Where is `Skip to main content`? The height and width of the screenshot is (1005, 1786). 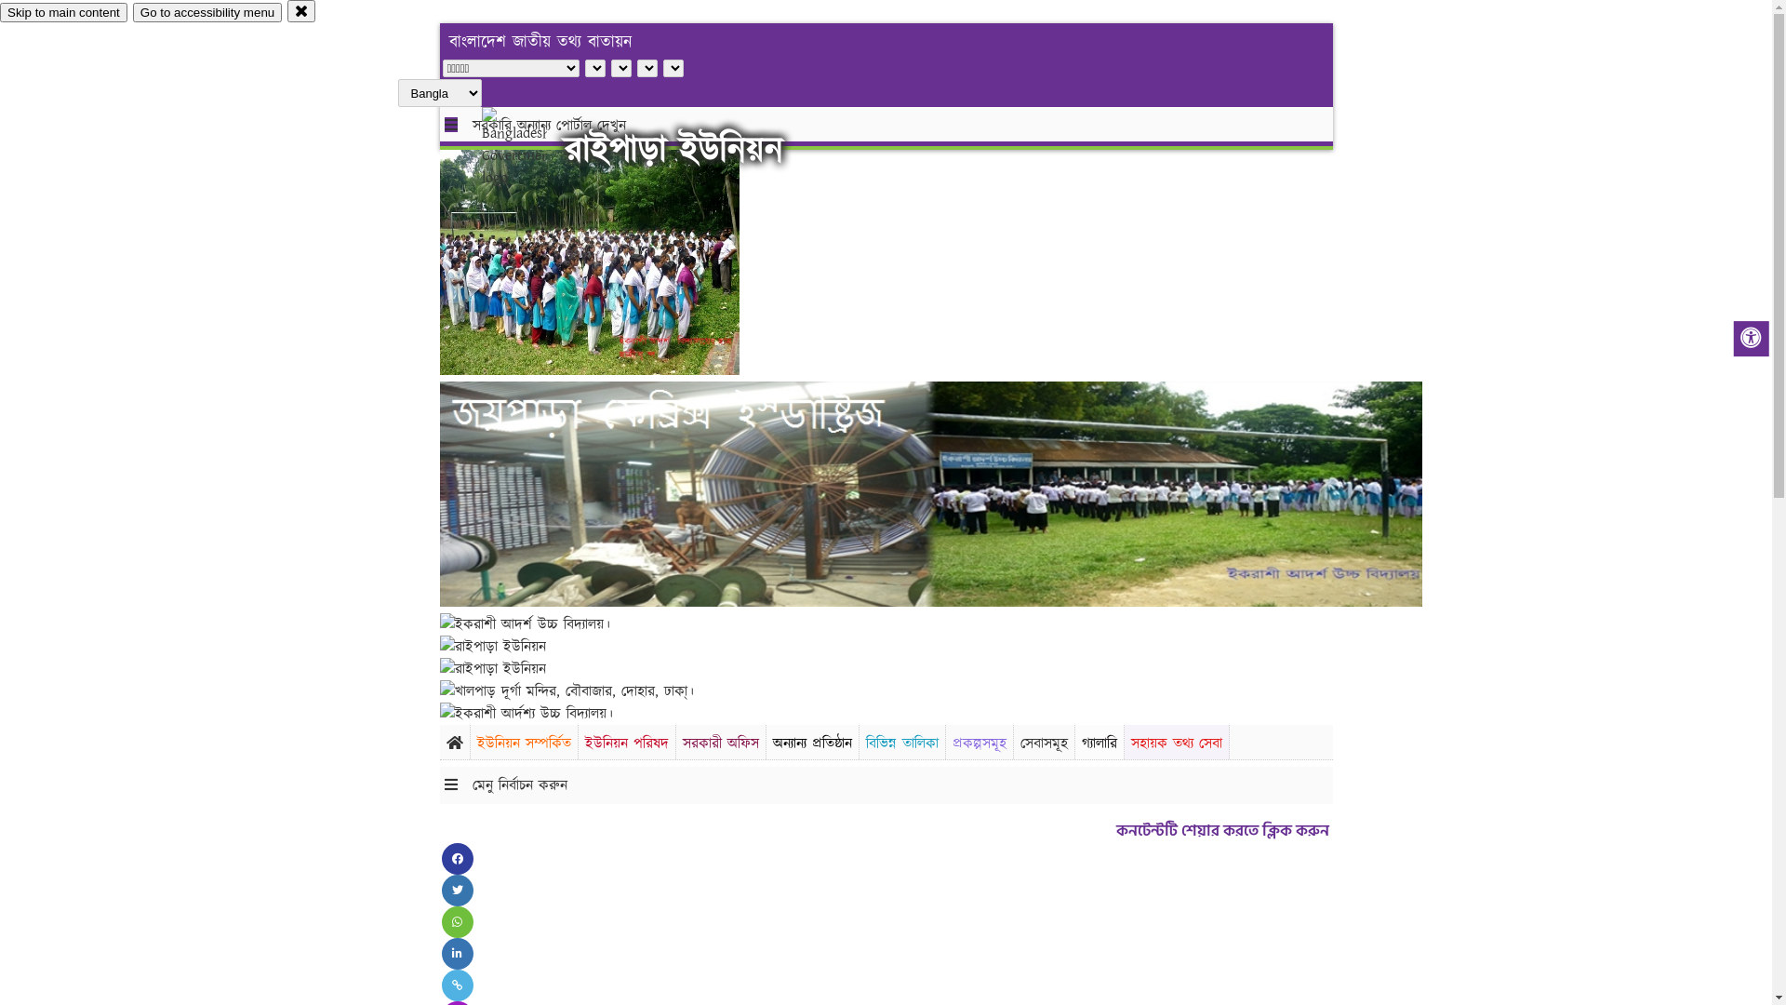
Skip to main content is located at coordinates (63, 13).